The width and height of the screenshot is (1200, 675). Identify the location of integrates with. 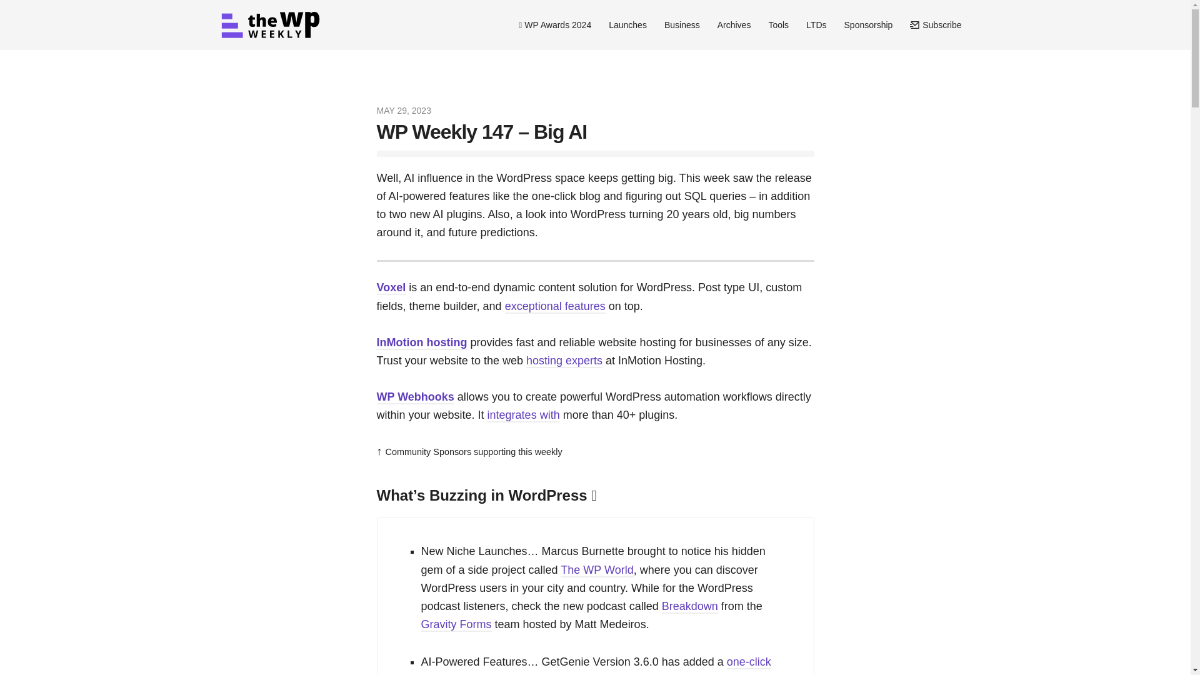
(524, 416).